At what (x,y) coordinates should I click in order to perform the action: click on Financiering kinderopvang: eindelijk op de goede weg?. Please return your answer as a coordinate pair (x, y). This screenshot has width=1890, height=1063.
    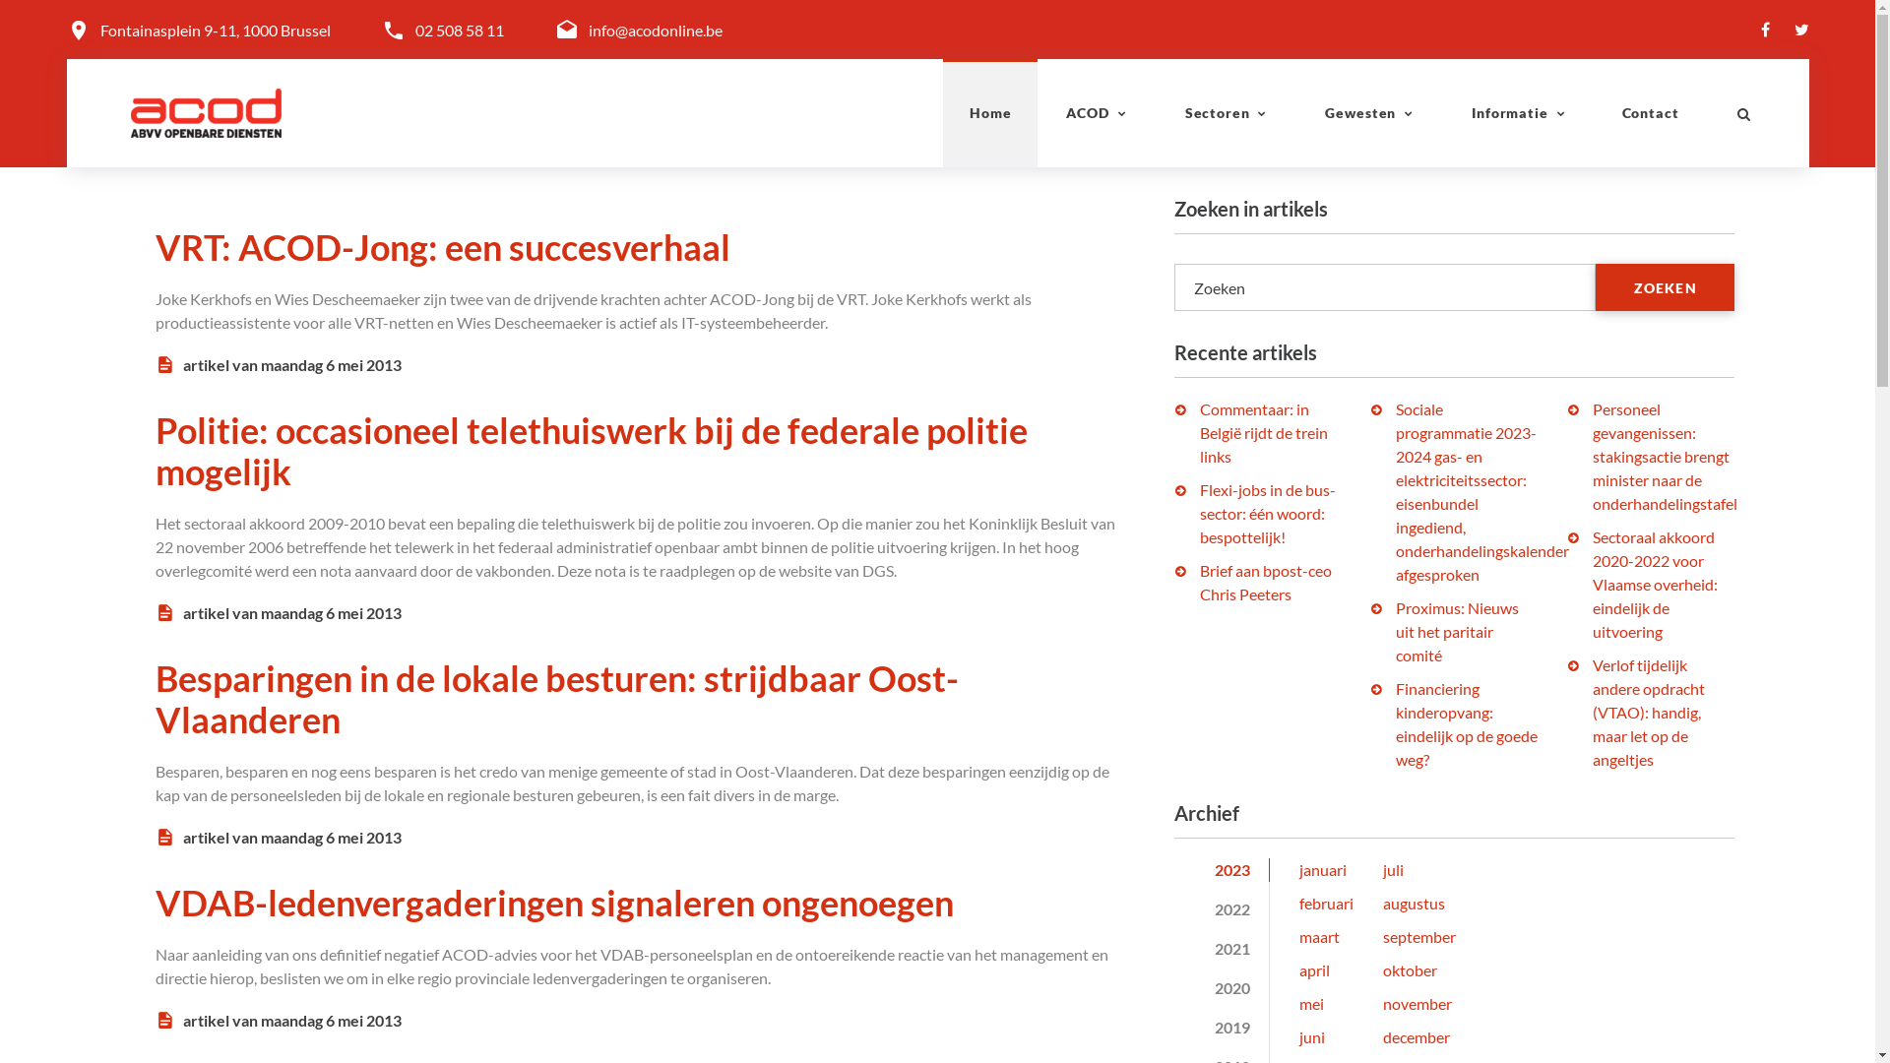
    Looking at the image, I should click on (1467, 724).